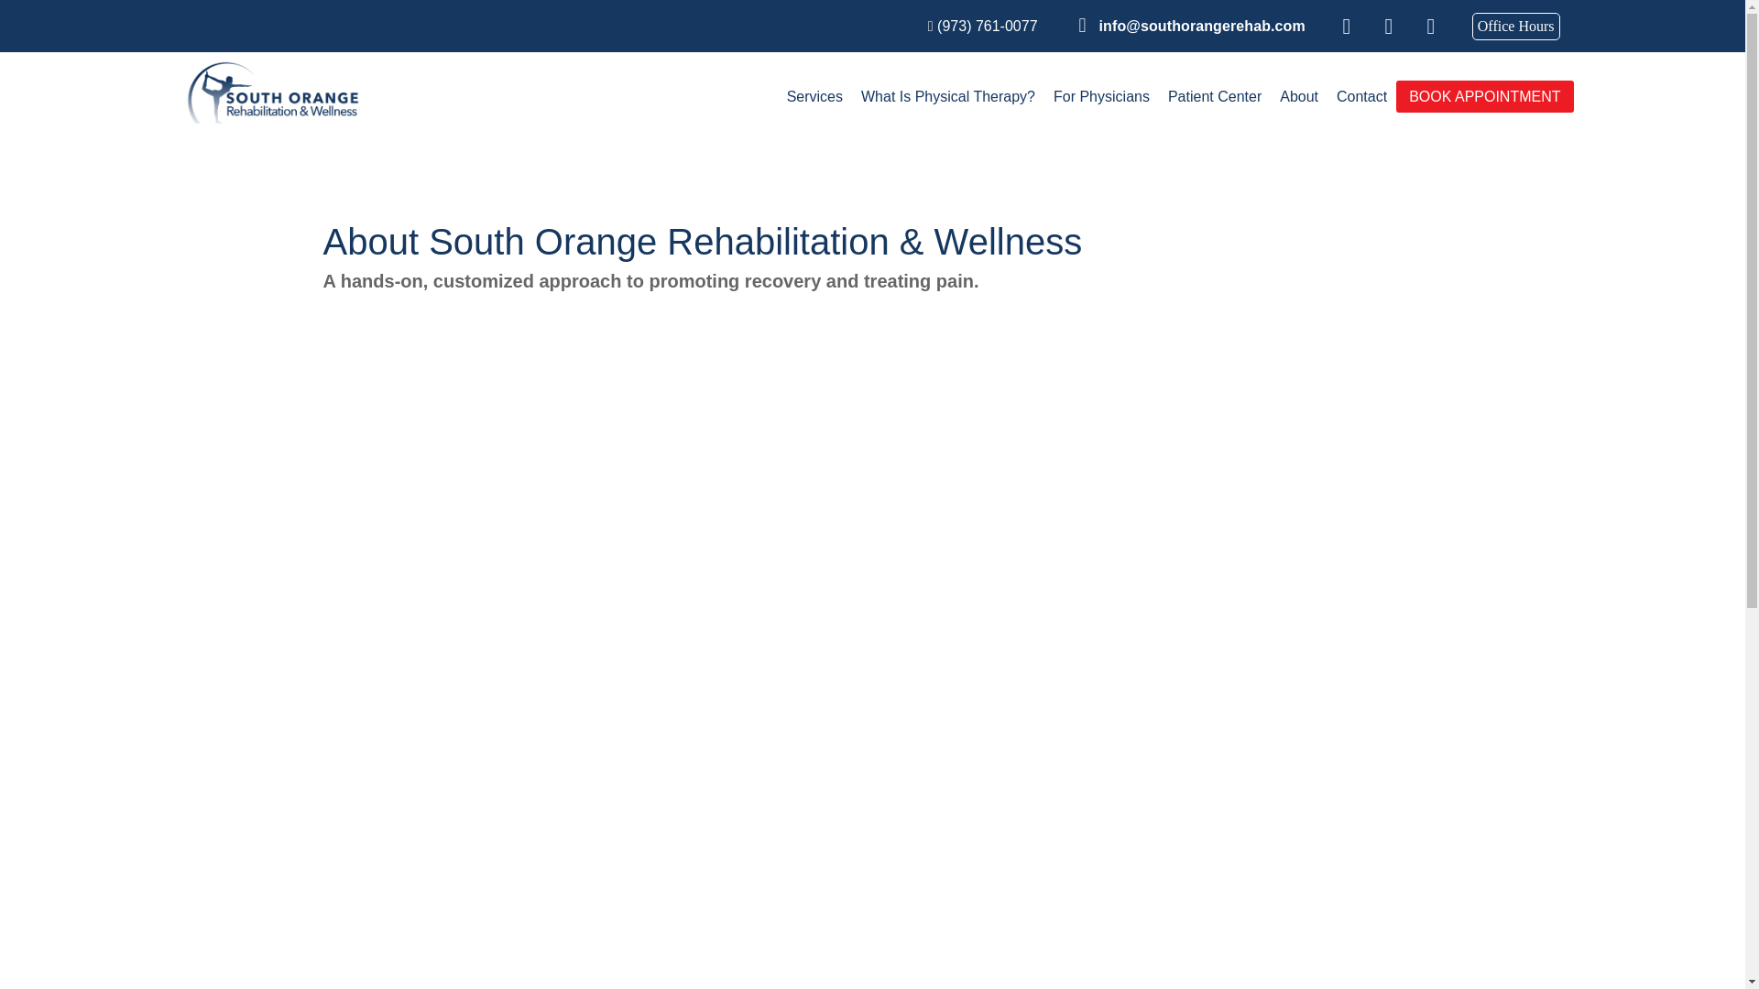 The width and height of the screenshot is (1759, 989). What do you see at coordinates (1101, 95) in the screenshot?
I see `For Physicians` at bounding box center [1101, 95].